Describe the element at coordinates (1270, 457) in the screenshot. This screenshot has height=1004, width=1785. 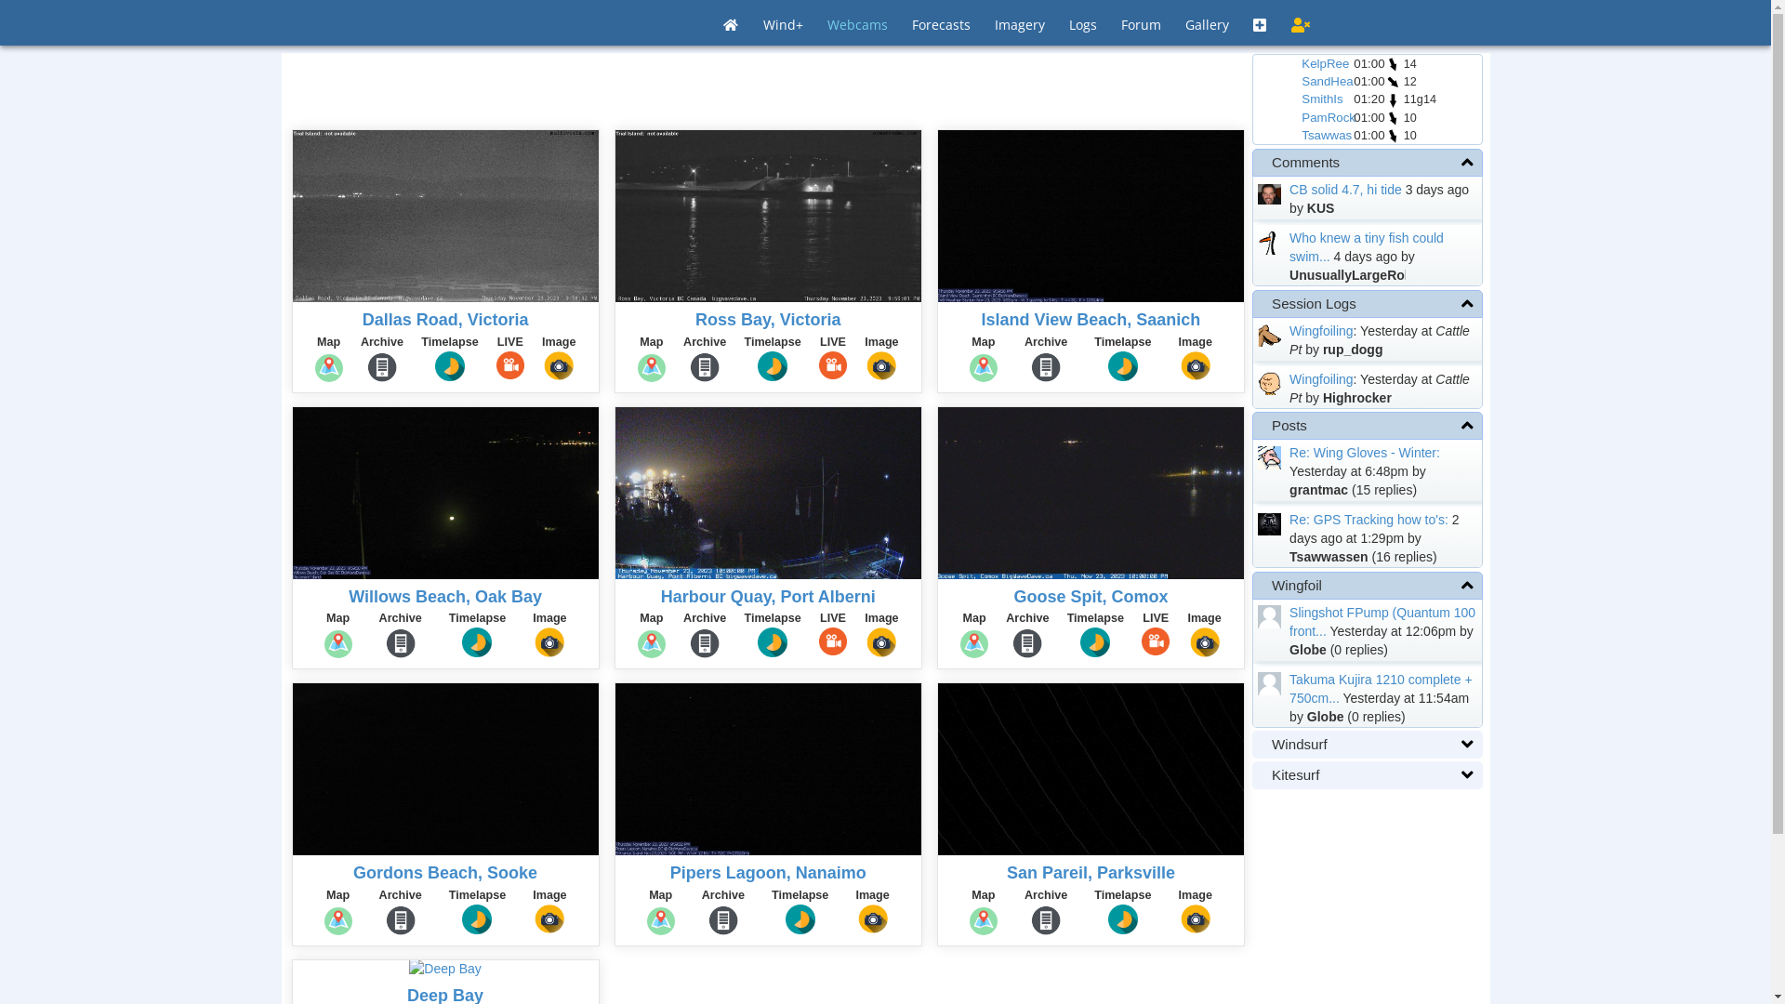
I see `View Profile` at that location.